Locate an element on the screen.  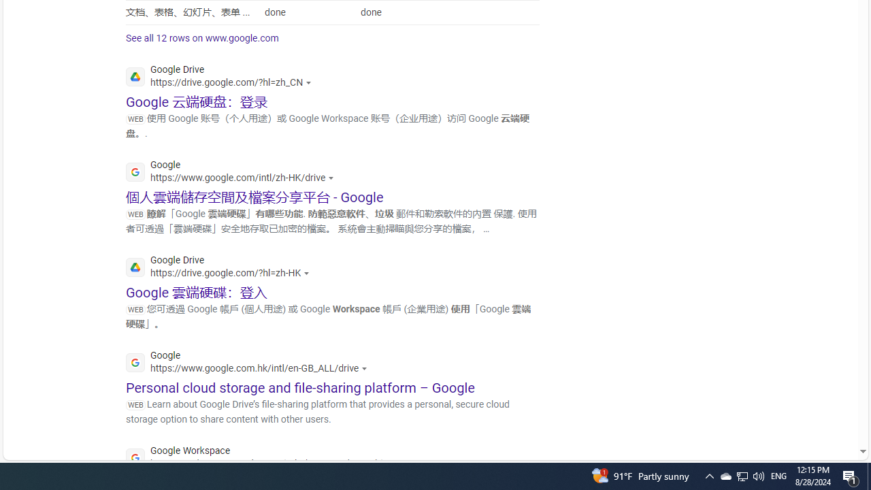
AutomationID: mfa_root is located at coordinates (811, 410).